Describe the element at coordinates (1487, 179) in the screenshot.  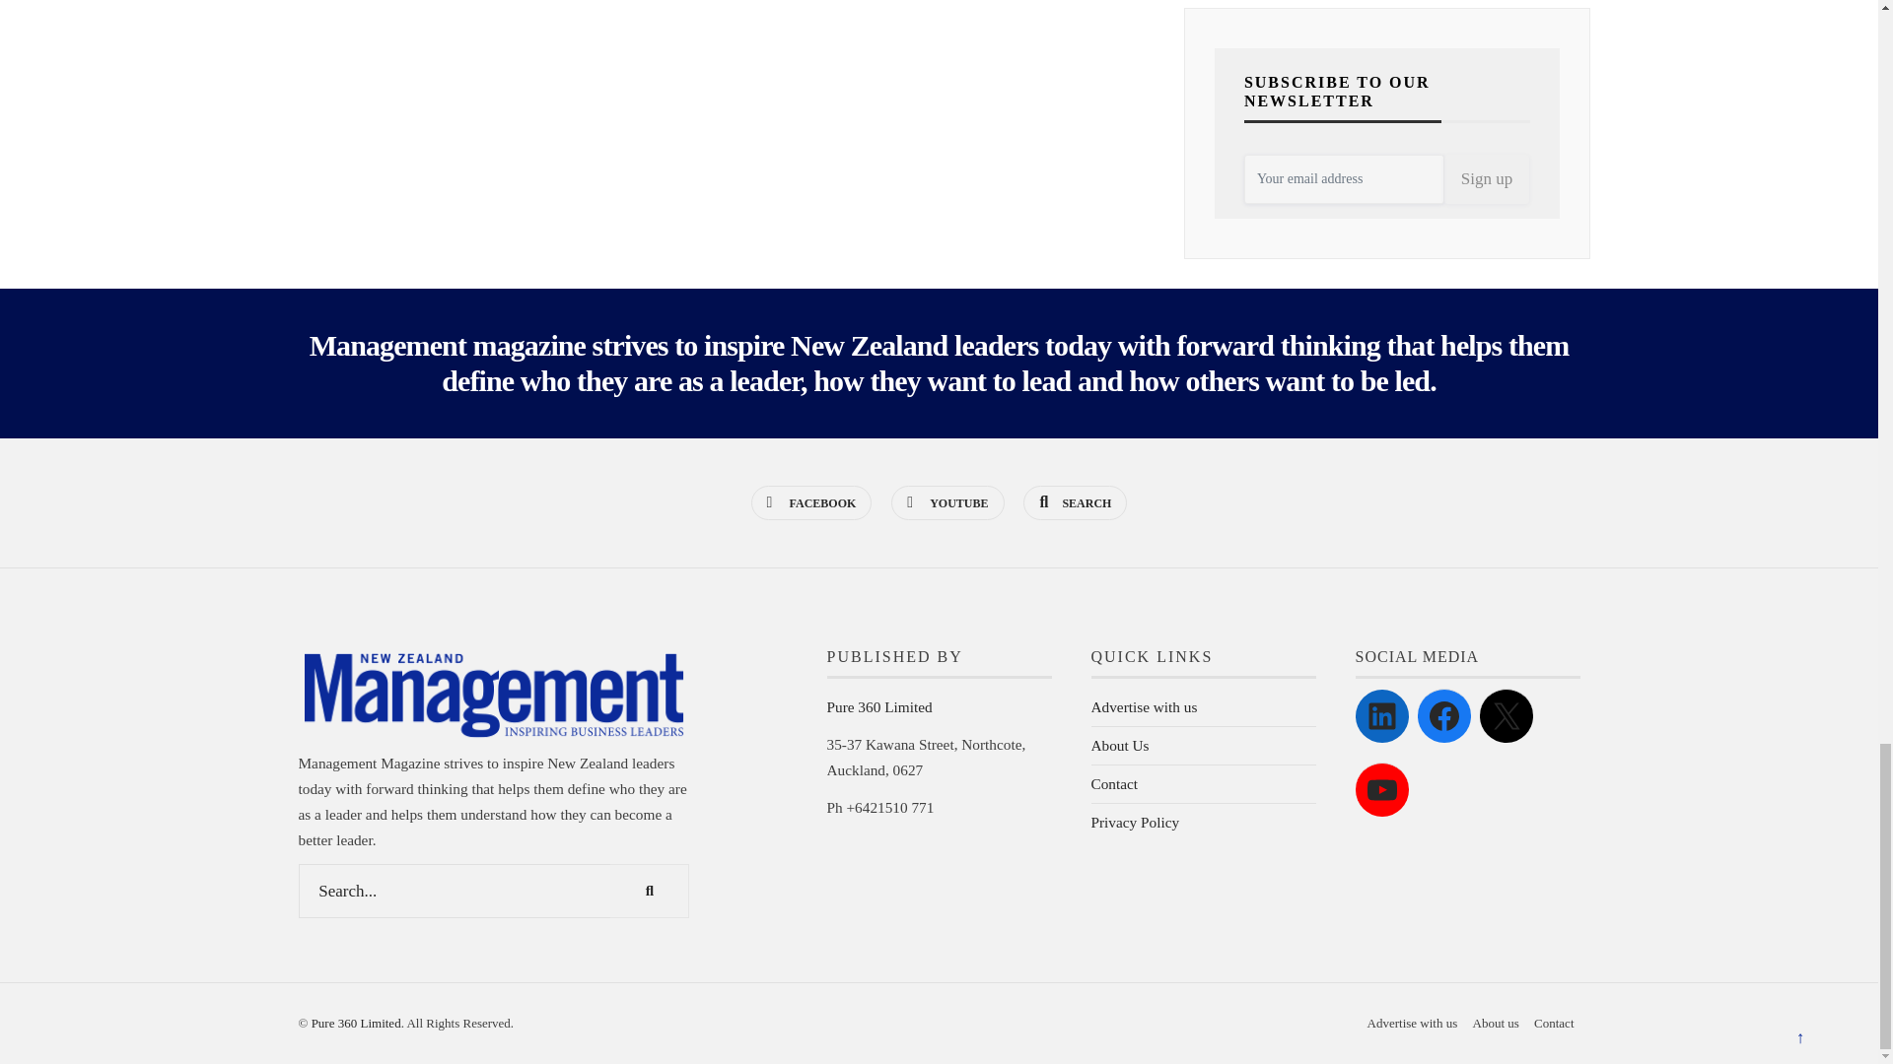
I see `Sign up` at that location.